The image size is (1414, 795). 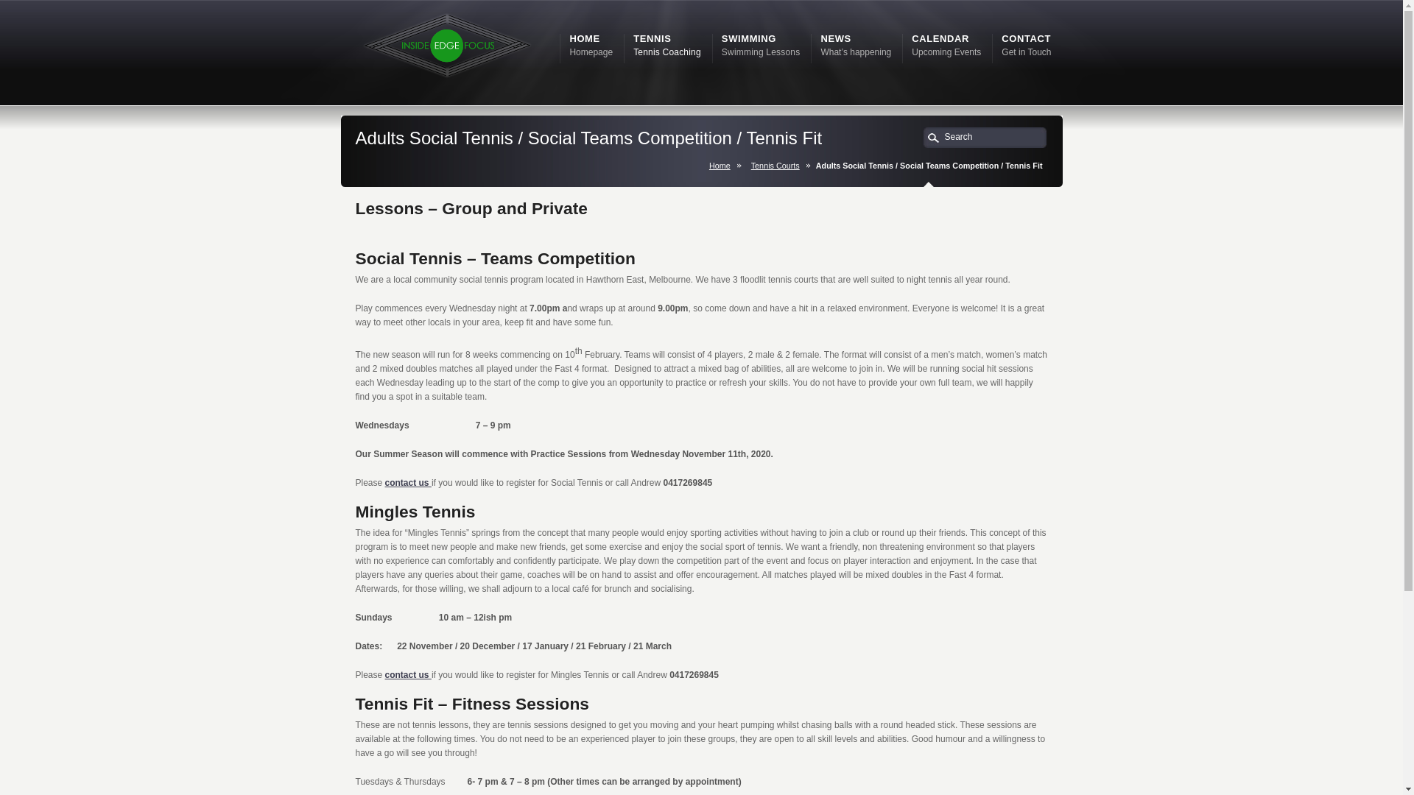 What do you see at coordinates (408, 675) in the screenshot?
I see `contact us` at bounding box center [408, 675].